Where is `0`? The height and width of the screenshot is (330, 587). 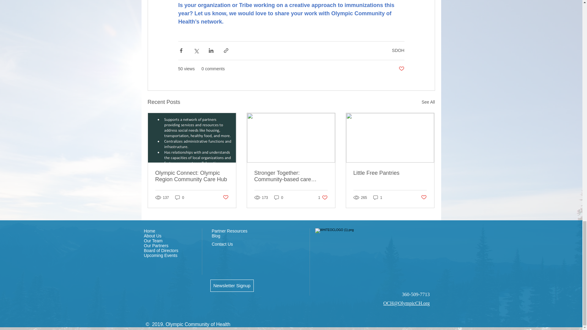
0 is located at coordinates (179, 197).